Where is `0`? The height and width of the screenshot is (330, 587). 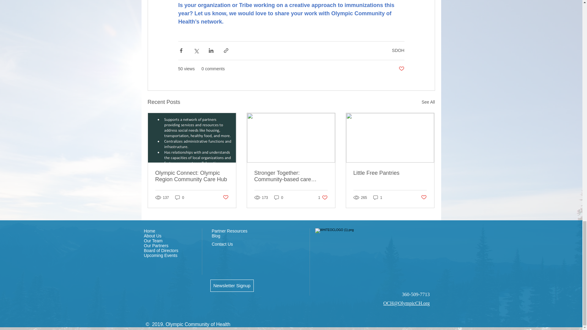
0 is located at coordinates (179, 197).